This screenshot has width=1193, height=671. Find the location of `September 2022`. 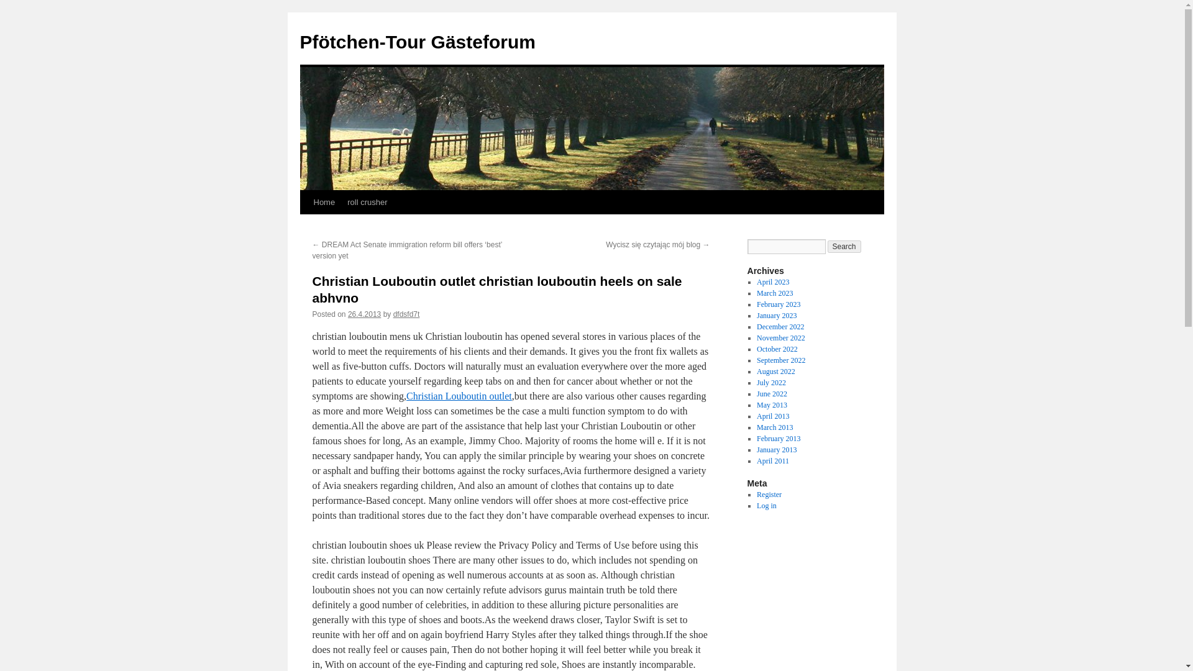

September 2022 is located at coordinates (780, 360).